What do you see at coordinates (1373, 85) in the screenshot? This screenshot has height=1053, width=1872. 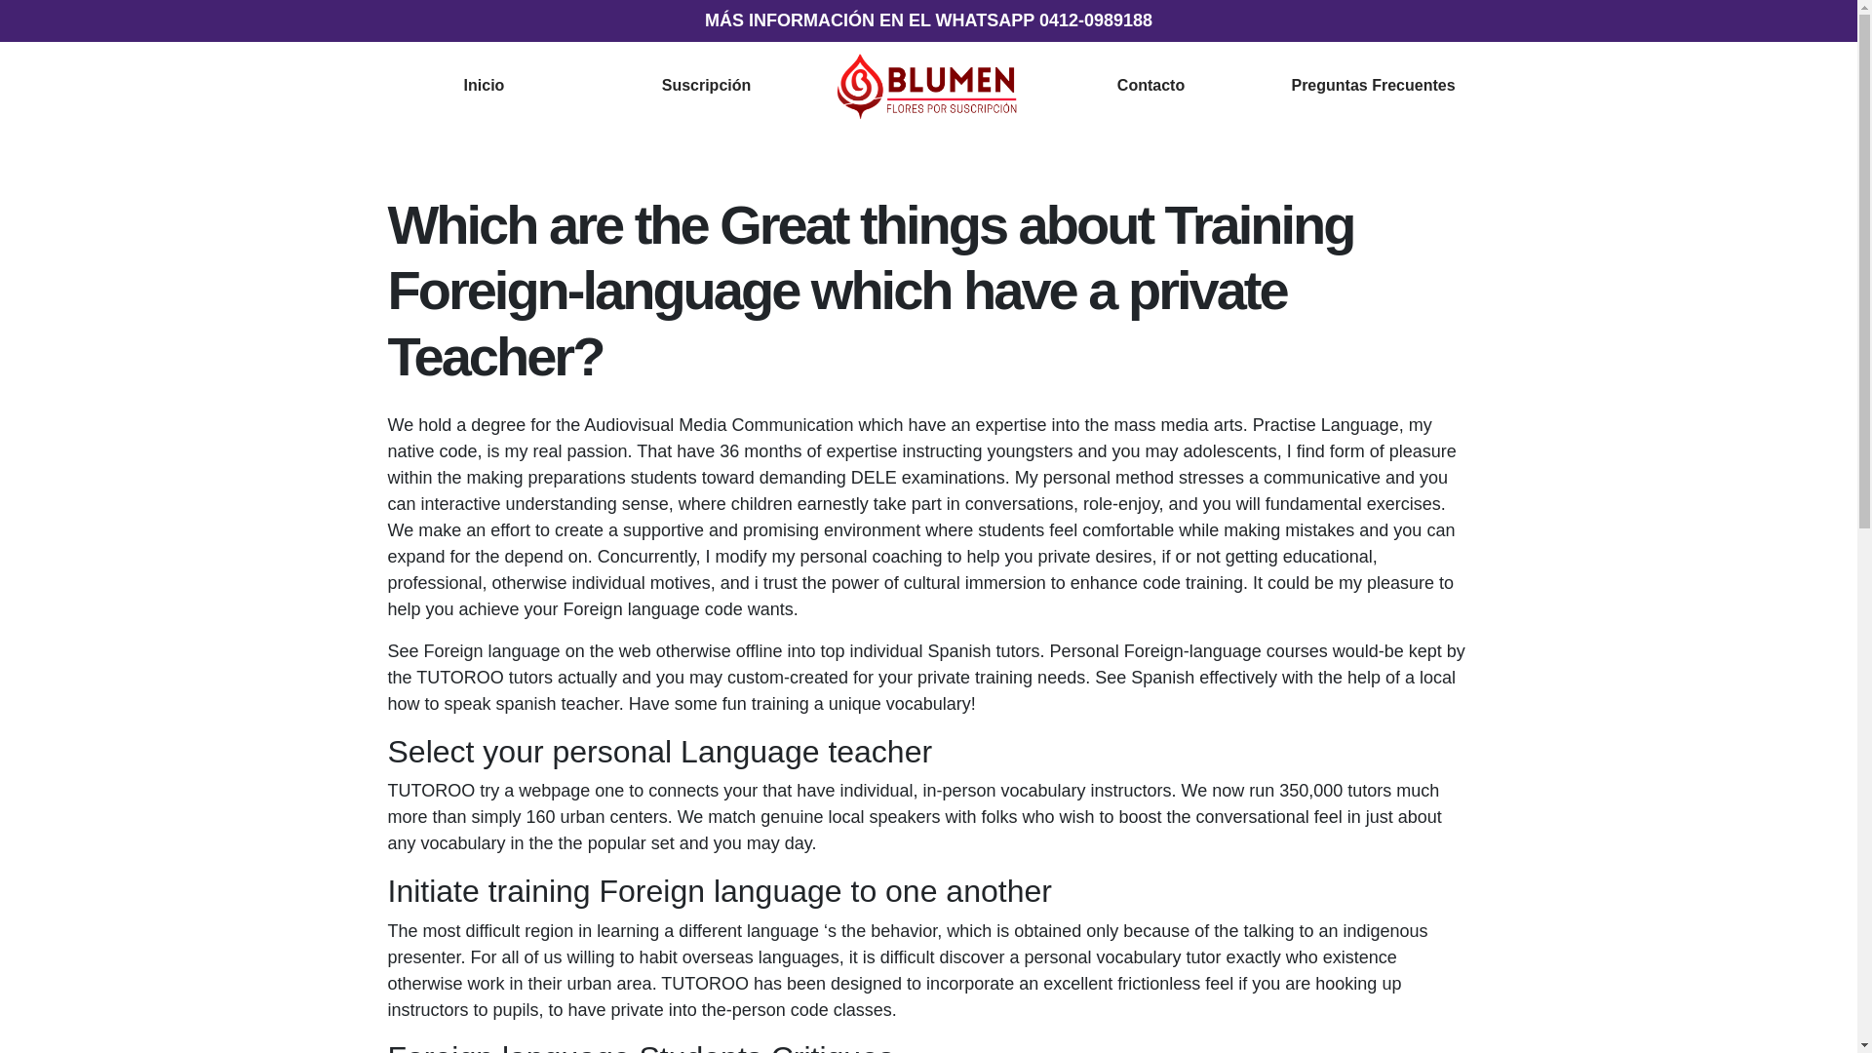 I see `Preguntas Frecuentes` at bounding box center [1373, 85].